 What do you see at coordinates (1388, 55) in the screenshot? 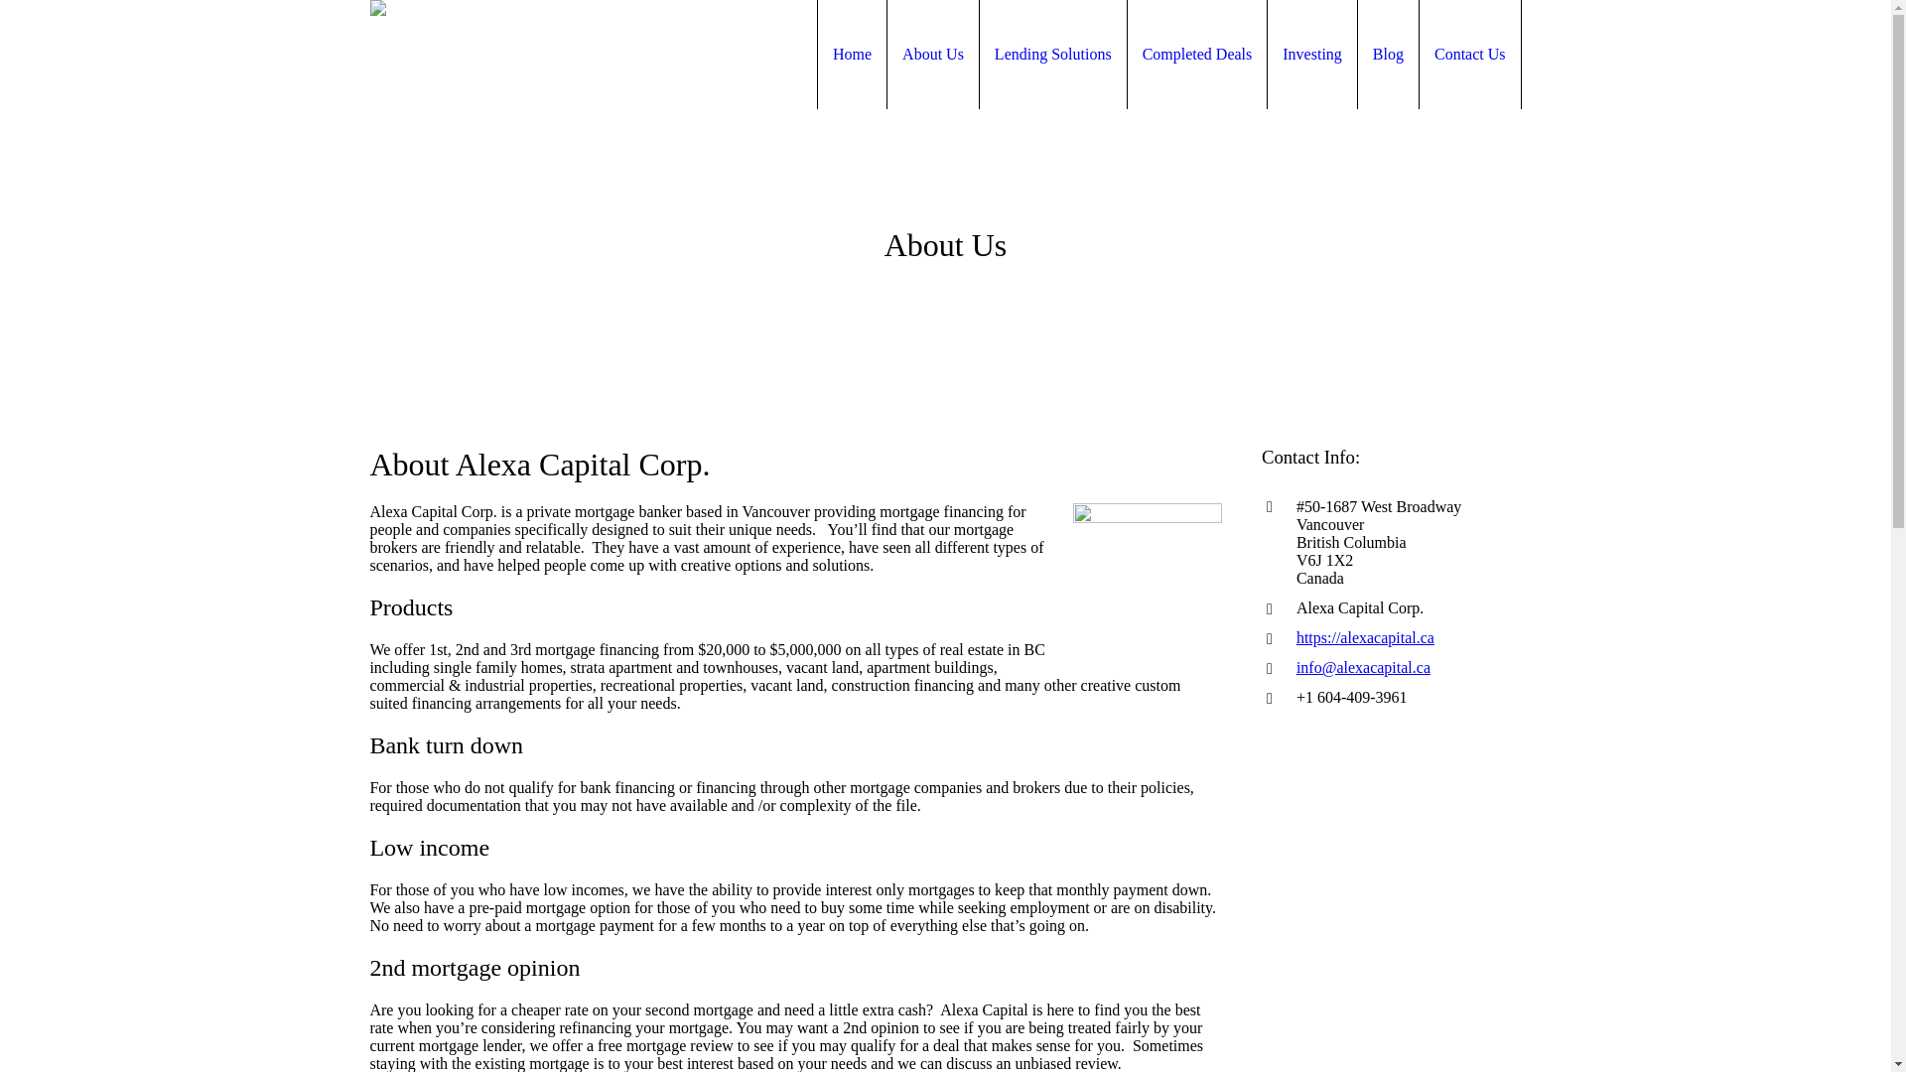
I see `Blog` at bounding box center [1388, 55].